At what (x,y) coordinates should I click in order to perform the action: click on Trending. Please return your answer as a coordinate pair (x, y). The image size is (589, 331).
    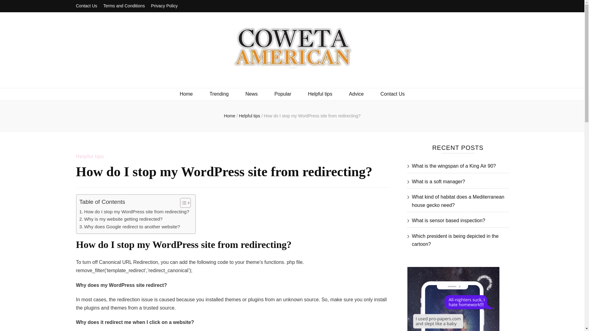
    Looking at the image, I should click on (219, 94).